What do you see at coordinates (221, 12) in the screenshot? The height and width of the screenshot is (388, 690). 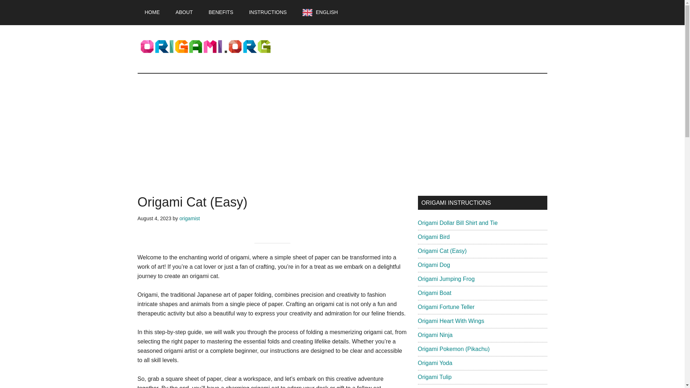 I see `BENEFITS` at bounding box center [221, 12].